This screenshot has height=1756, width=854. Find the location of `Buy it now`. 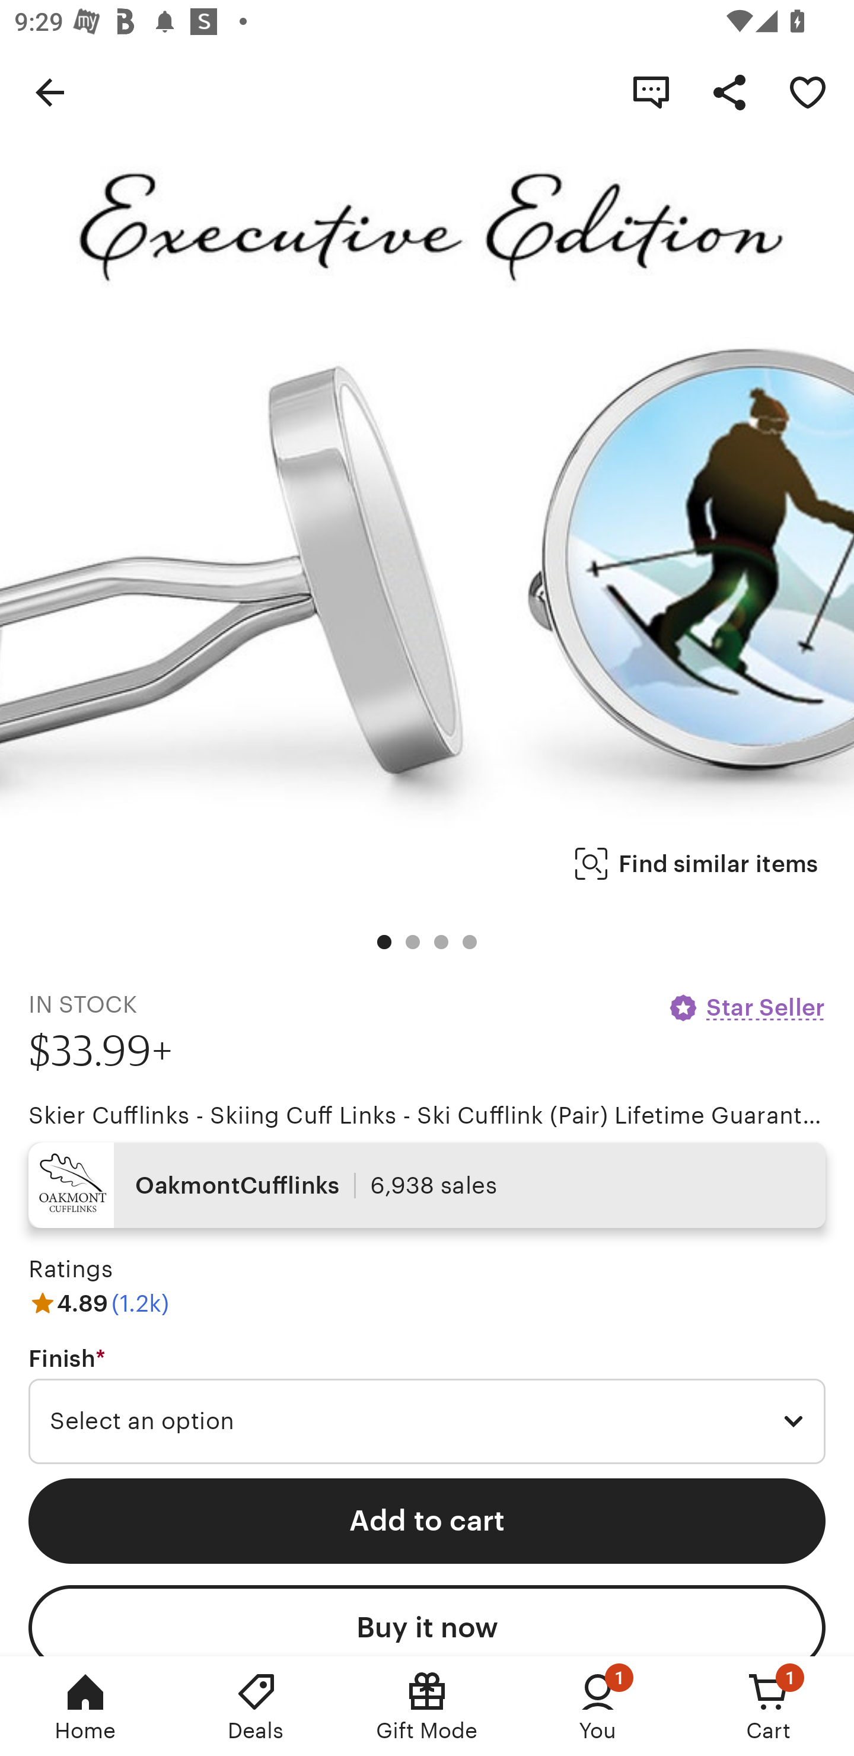

Buy it now is located at coordinates (427, 1621).